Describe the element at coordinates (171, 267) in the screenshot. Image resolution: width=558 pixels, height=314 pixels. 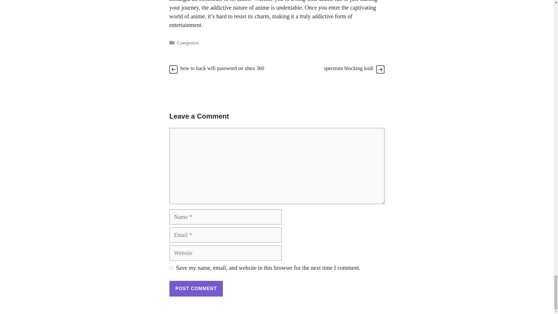
I see `yes` at that location.